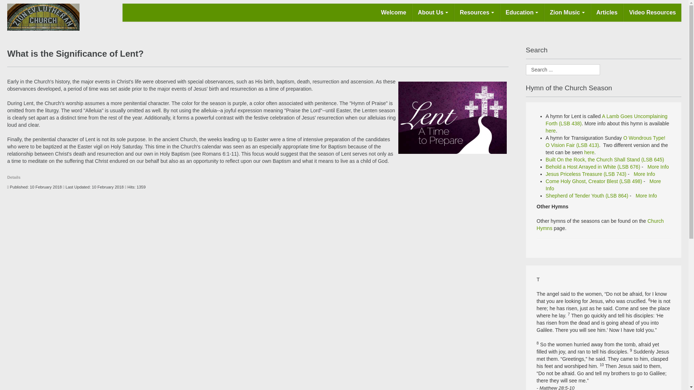 This screenshot has height=390, width=694. I want to click on About Us, so click(433, 12).